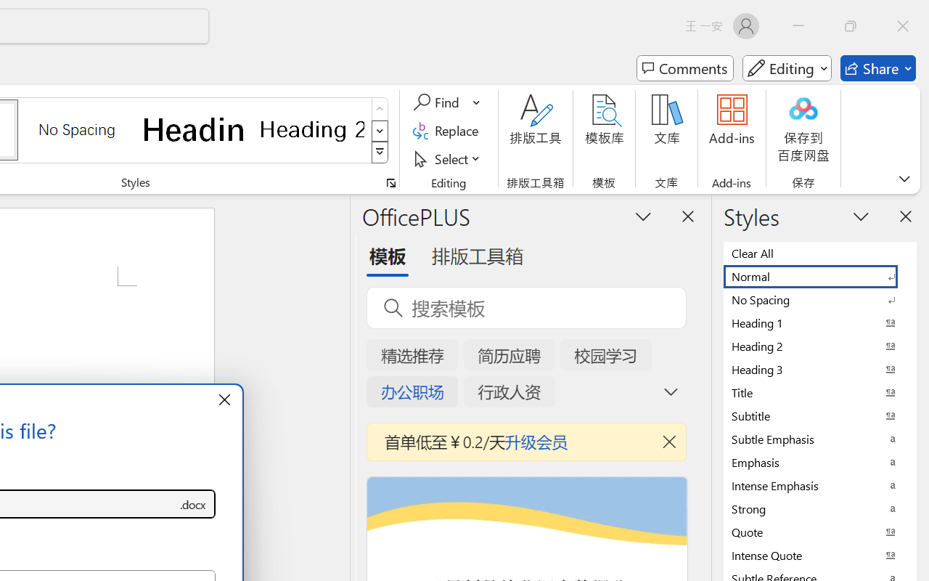 This screenshot has height=581, width=929. What do you see at coordinates (820, 369) in the screenshot?
I see `Heading 3` at bounding box center [820, 369].